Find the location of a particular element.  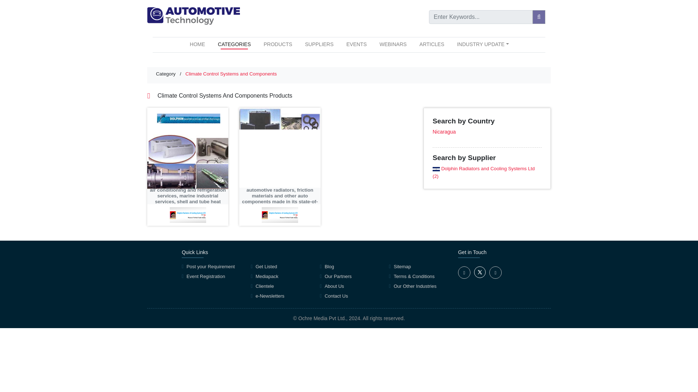

EVENTS is located at coordinates (356, 44).